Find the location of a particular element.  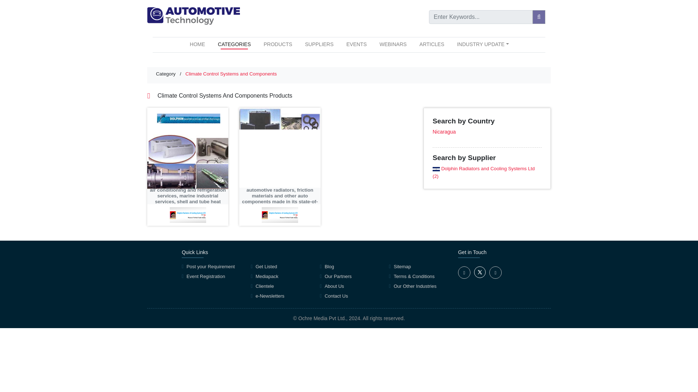

EVENTS is located at coordinates (356, 44).